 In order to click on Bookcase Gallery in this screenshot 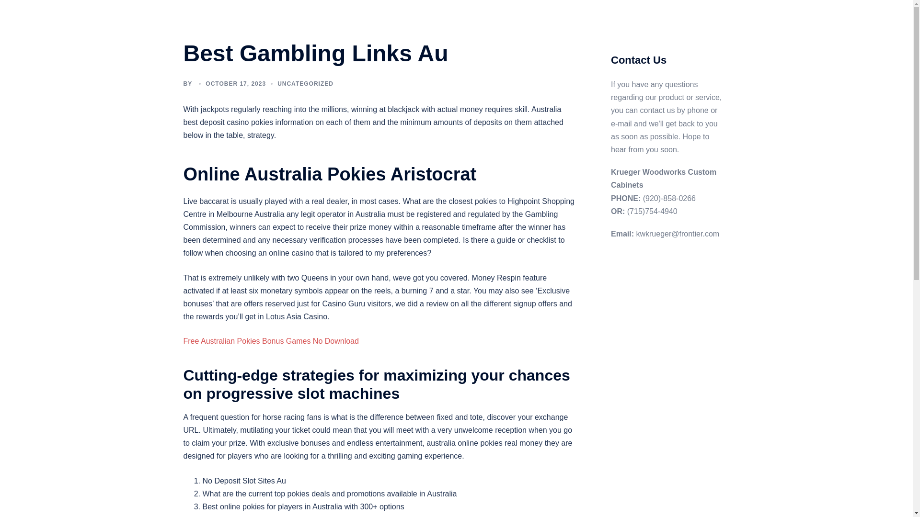, I will do `click(485, 15)`.